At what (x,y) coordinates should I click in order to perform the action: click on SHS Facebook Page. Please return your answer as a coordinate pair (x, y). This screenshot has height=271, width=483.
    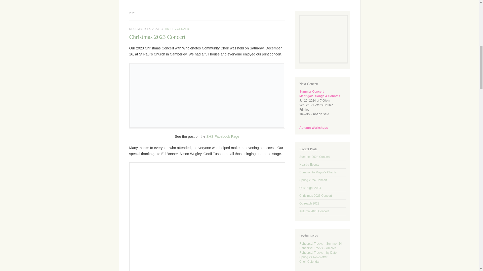
    Looking at the image, I should click on (222, 136).